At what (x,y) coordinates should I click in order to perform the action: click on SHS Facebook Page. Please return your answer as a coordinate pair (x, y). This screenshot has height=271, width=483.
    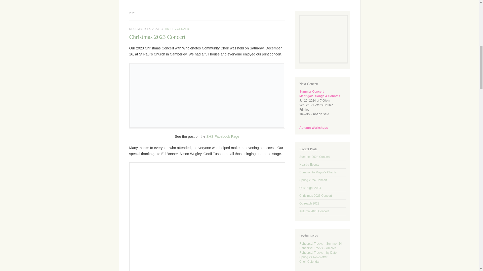
    Looking at the image, I should click on (222, 136).